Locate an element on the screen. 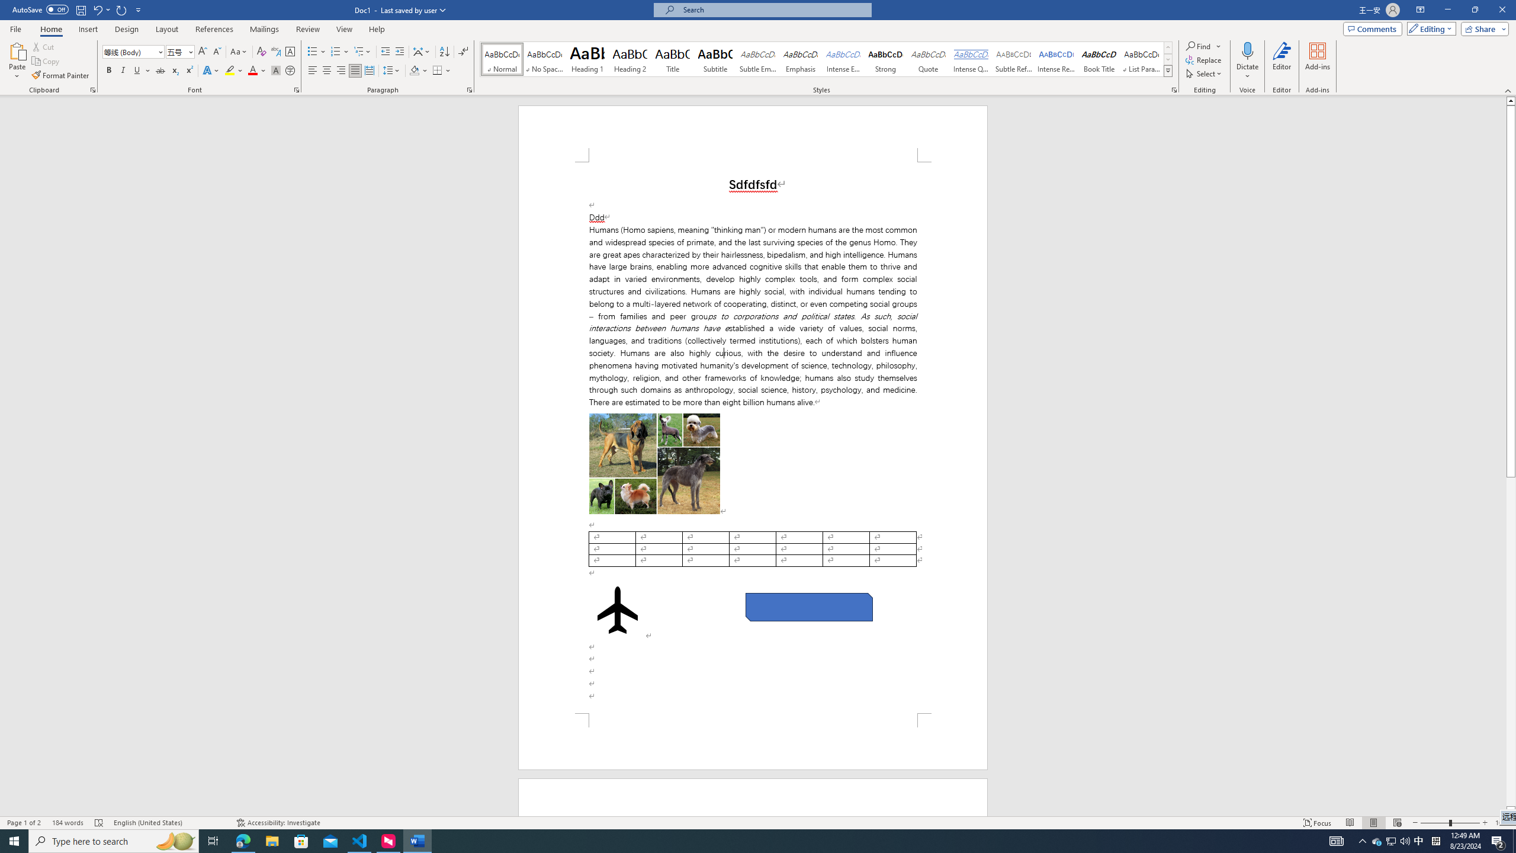 The image size is (1516, 853). Title is located at coordinates (673, 59).